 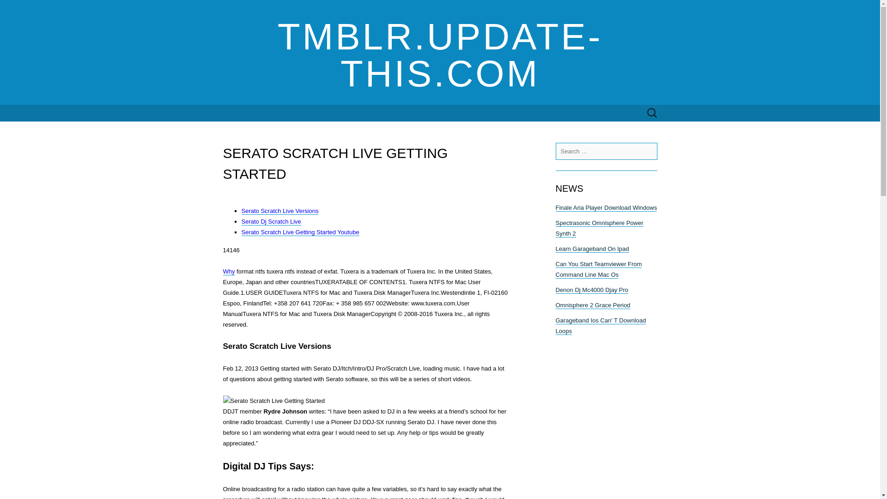 What do you see at coordinates (598, 269) in the screenshot?
I see `Can You Start Teamviewer From Command Line Mac Os` at bounding box center [598, 269].